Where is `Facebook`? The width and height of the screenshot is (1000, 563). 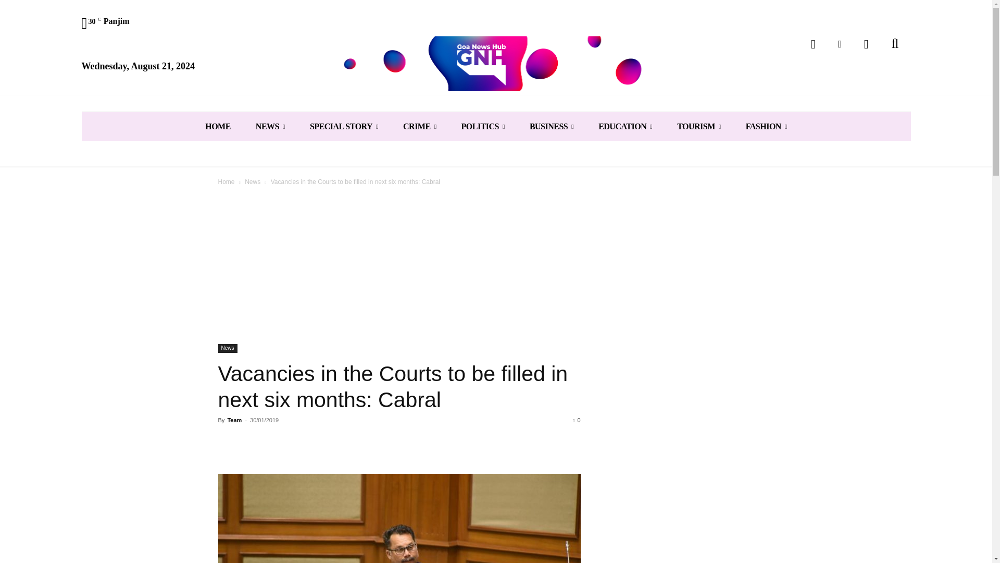
Facebook is located at coordinates (814, 44).